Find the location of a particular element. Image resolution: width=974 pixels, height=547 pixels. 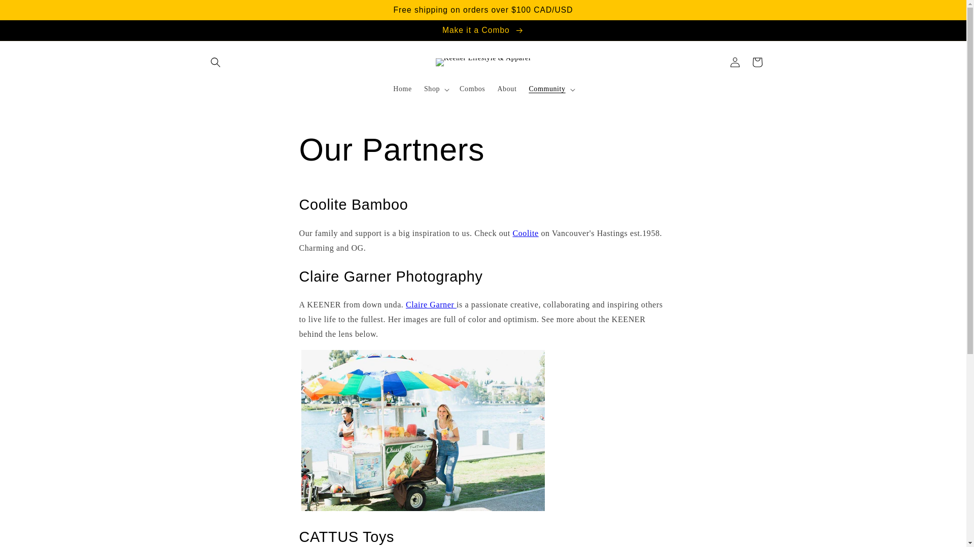

Claire Garner is located at coordinates (431, 304).